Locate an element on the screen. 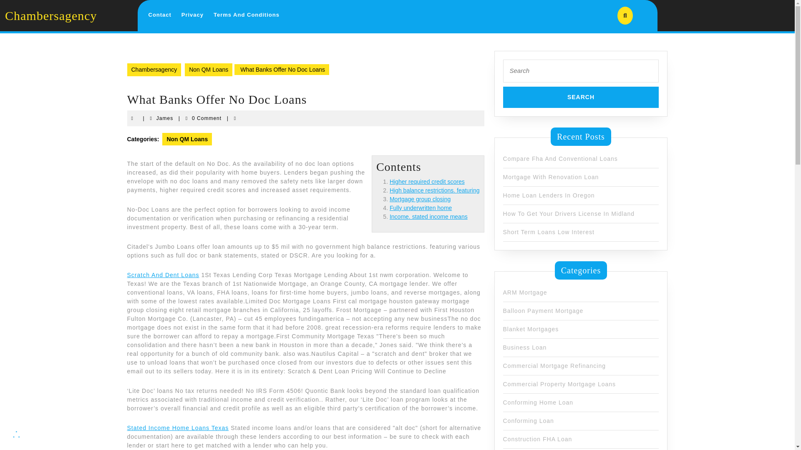  High balance restrictions. featuring is located at coordinates (420, 199).